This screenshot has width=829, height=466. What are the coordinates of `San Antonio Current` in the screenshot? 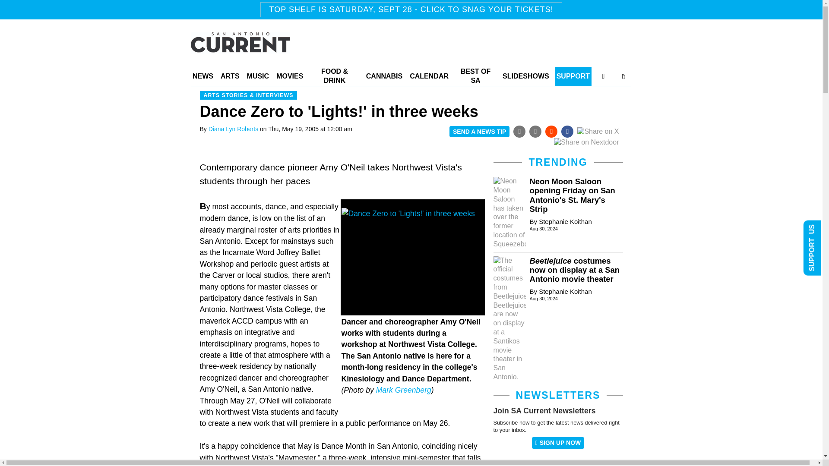 It's located at (240, 48).